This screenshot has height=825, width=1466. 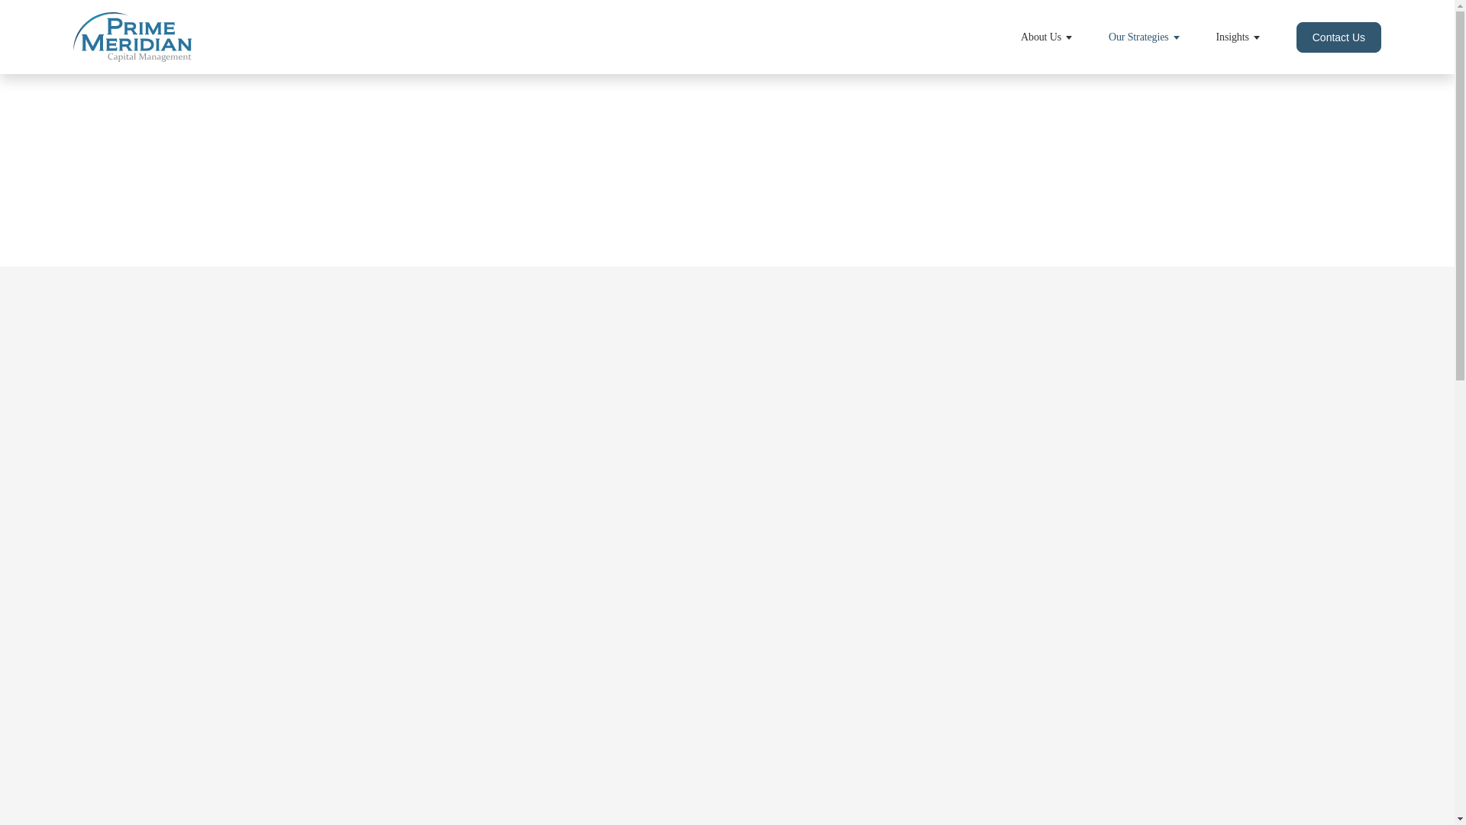 I want to click on Contact Us, so click(x=1338, y=37).